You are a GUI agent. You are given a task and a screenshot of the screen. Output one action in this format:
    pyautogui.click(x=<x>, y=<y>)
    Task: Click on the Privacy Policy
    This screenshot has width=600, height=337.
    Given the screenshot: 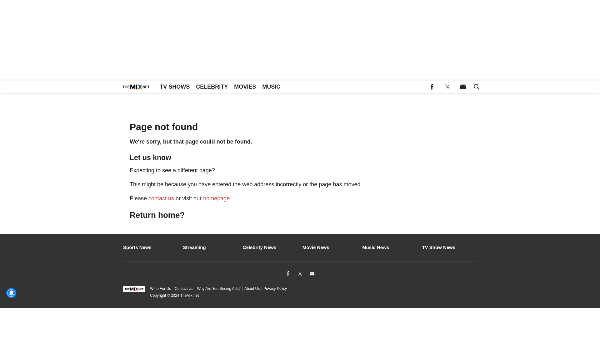 What is the action you would take?
    pyautogui.click(x=275, y=289)
    